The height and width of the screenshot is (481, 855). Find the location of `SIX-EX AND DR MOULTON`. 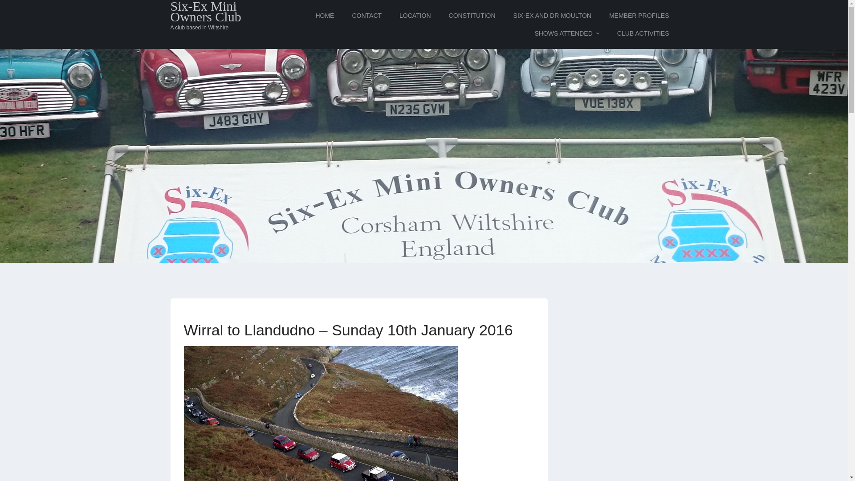

SIX-EX AND DR MOULTON is located at coordinates (552, 16).